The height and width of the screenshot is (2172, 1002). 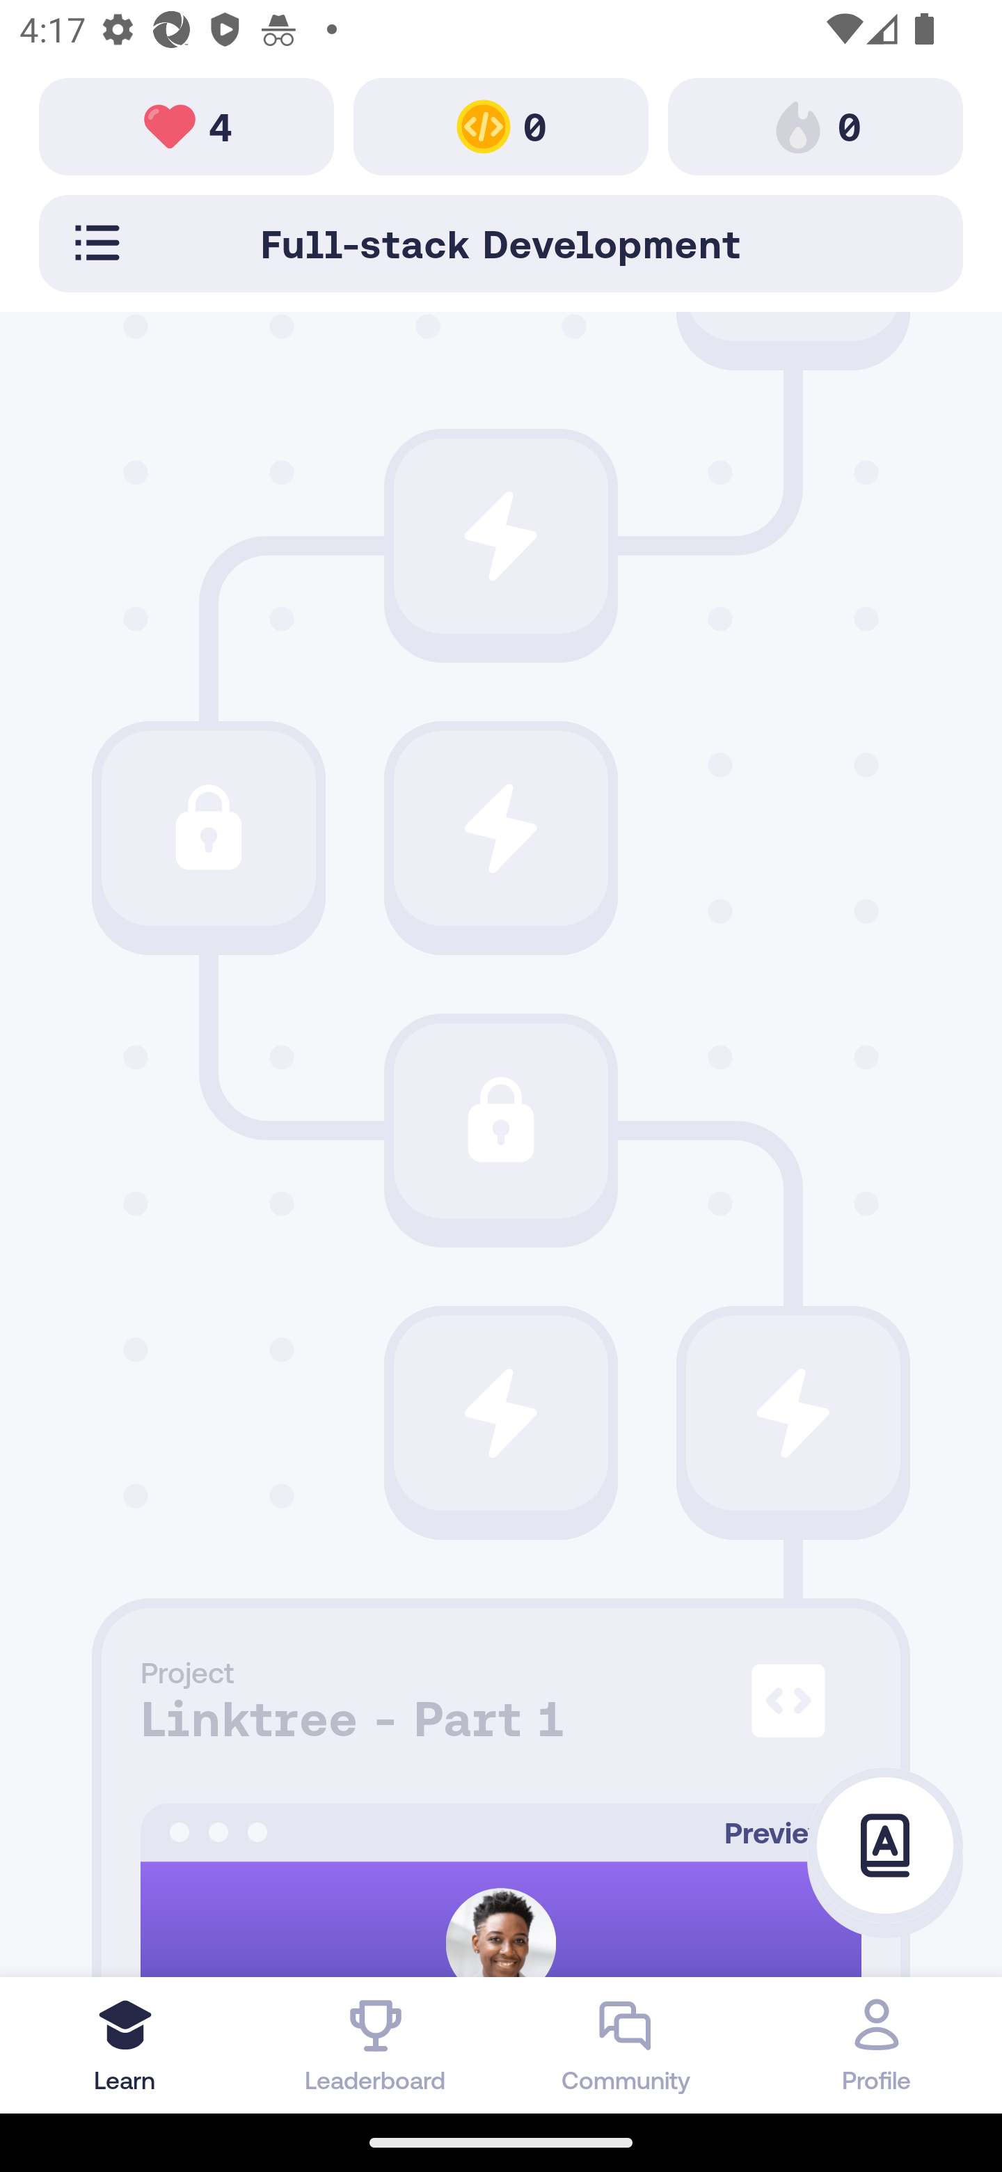 What do you see at coordinates (501, 243) in the screenshot?
I see `Path Toolbar Selector Full-stack Development` at bounding box center [501, 243].